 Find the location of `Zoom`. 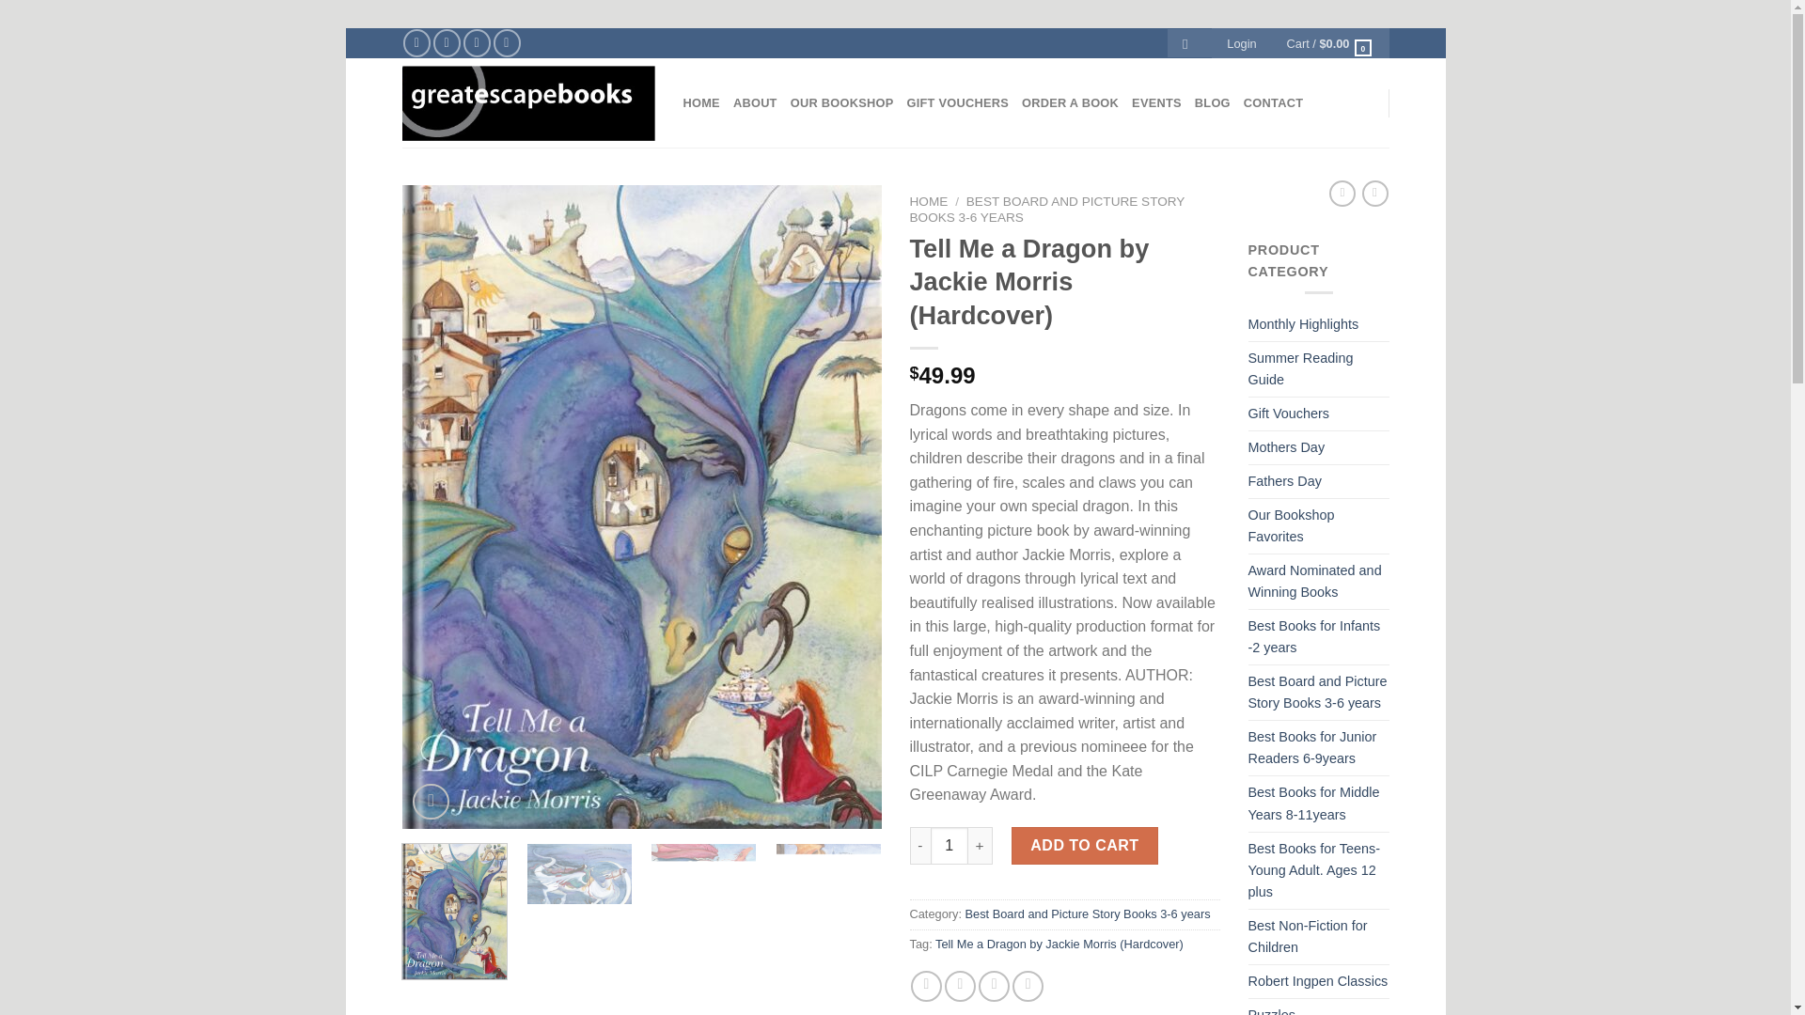

Zoom is located at coordinates (431, 801).